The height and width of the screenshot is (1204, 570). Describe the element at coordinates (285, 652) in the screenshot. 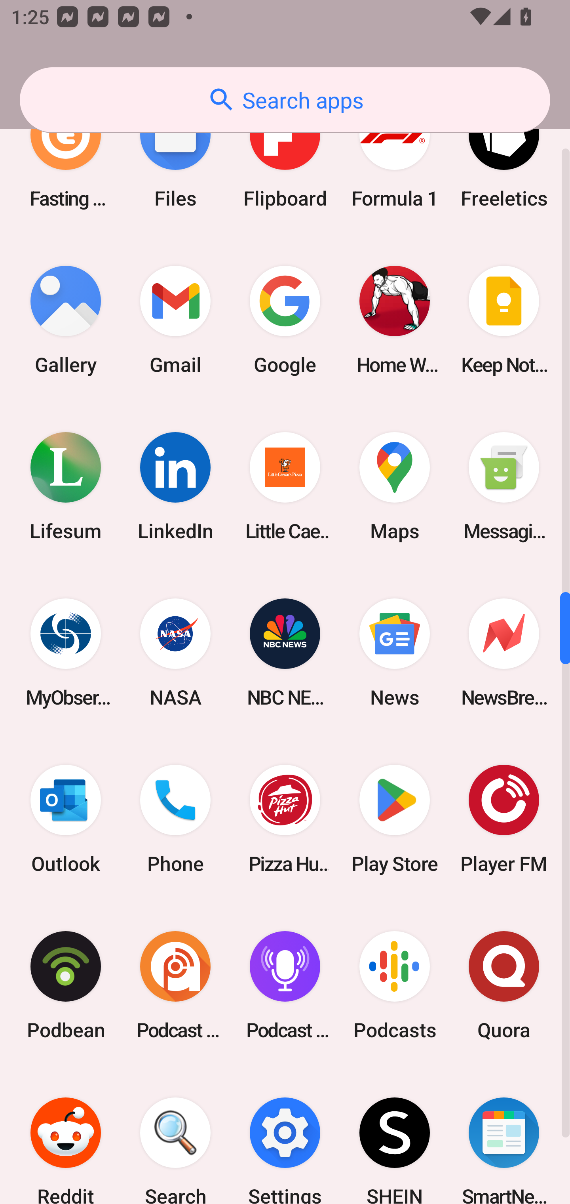

I see `NBC NEWS` at that location.